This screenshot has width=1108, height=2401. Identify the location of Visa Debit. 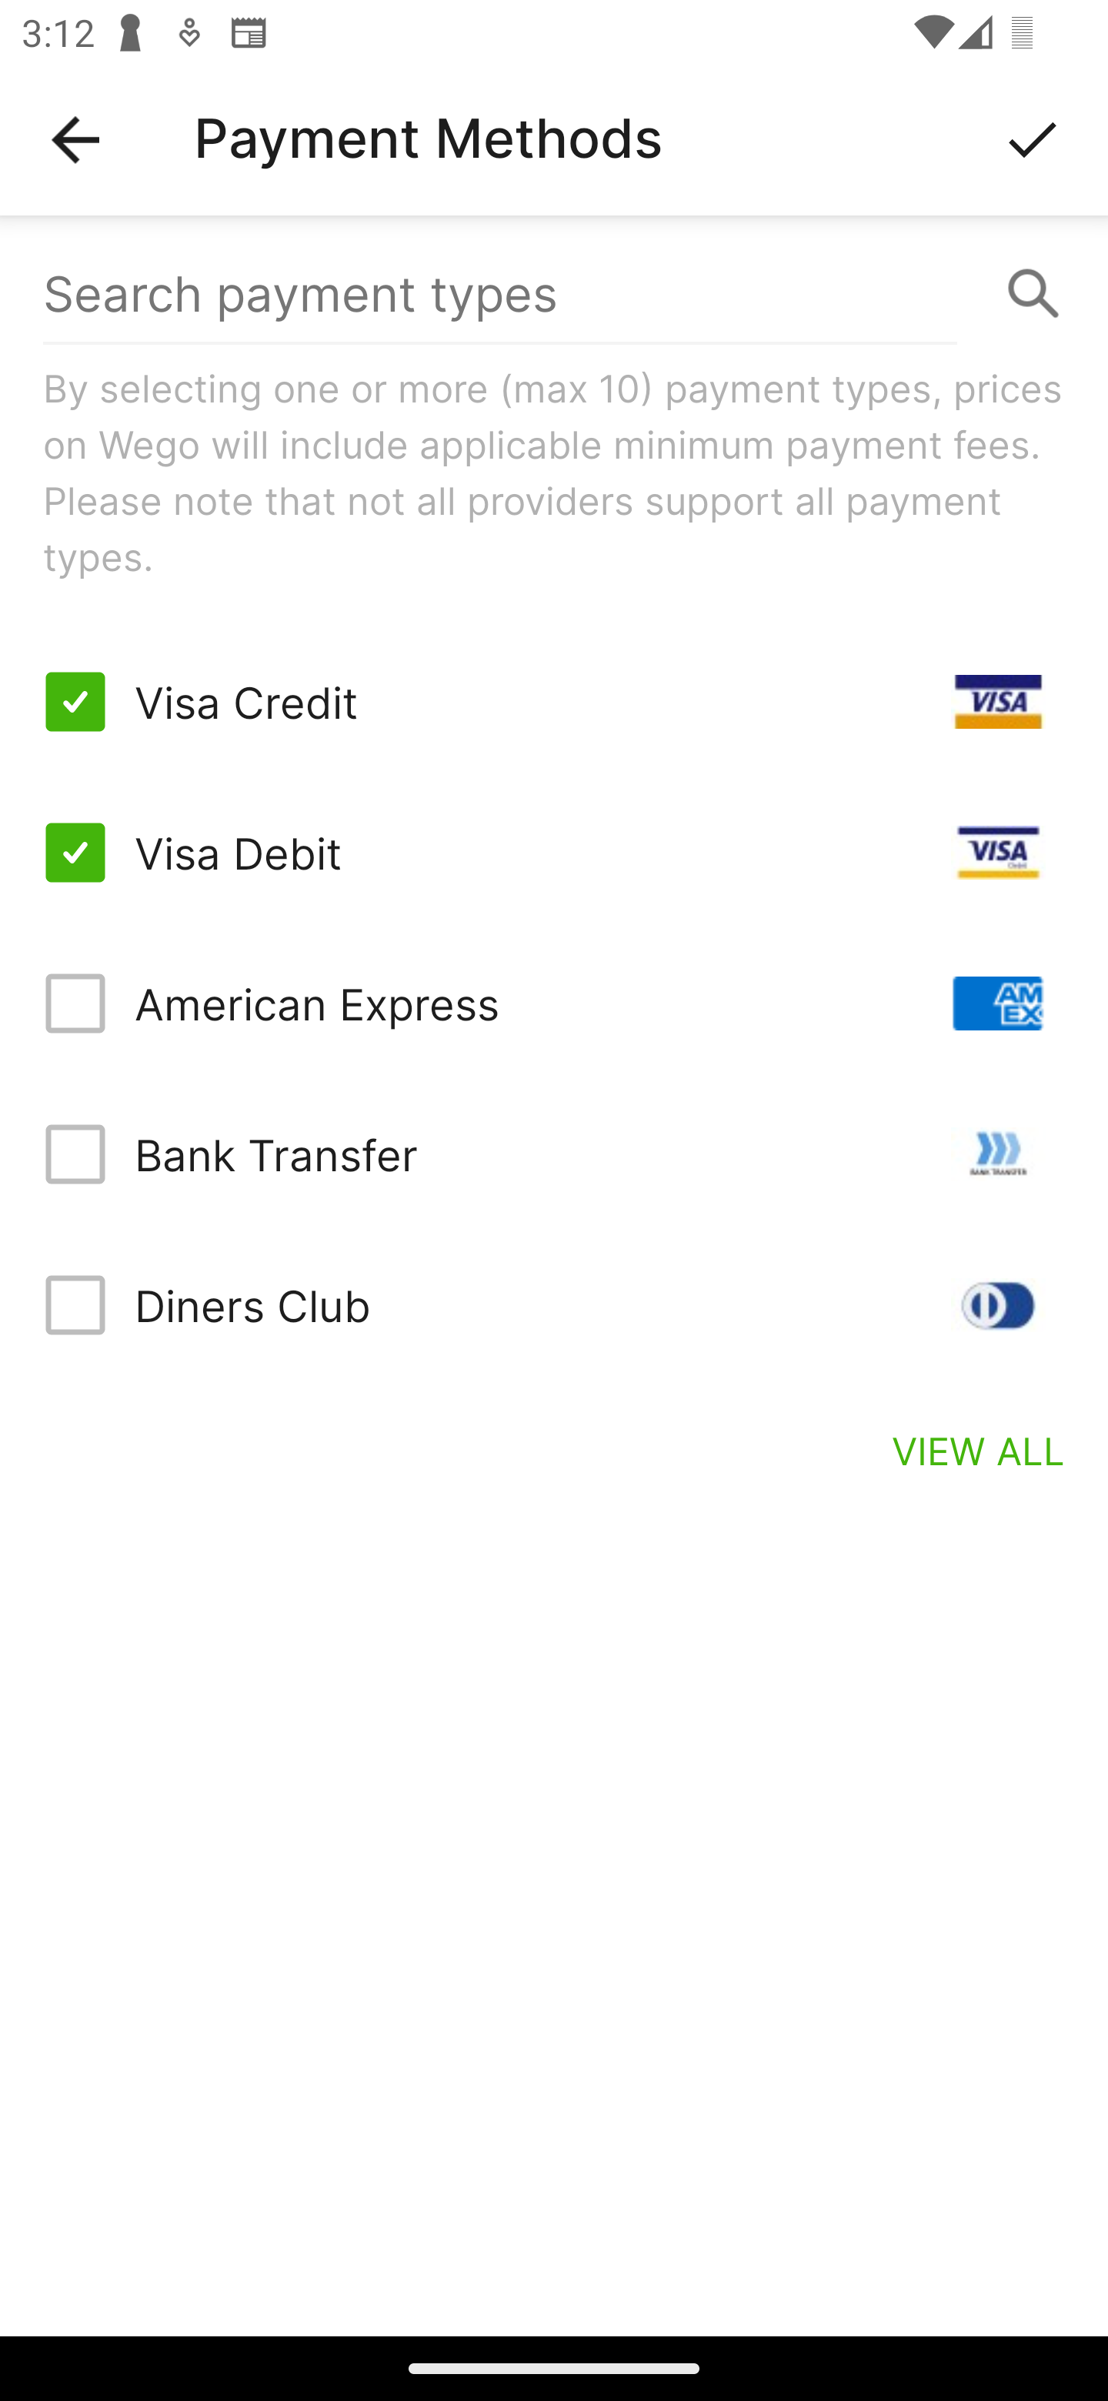
(554, 853).